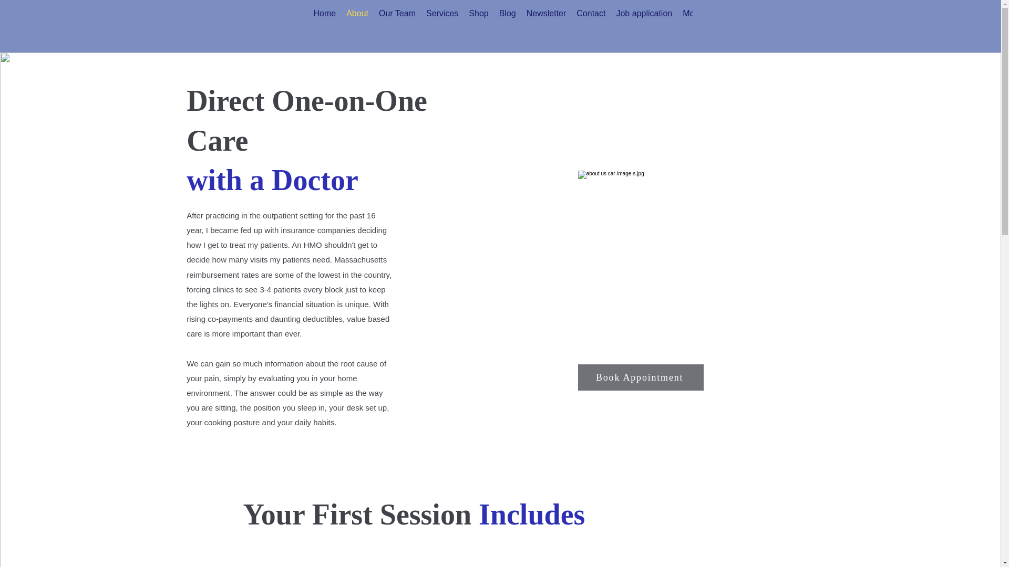  Describe the element at coordinates (478, 15) in the screenshot. I see `Shop` at that location.